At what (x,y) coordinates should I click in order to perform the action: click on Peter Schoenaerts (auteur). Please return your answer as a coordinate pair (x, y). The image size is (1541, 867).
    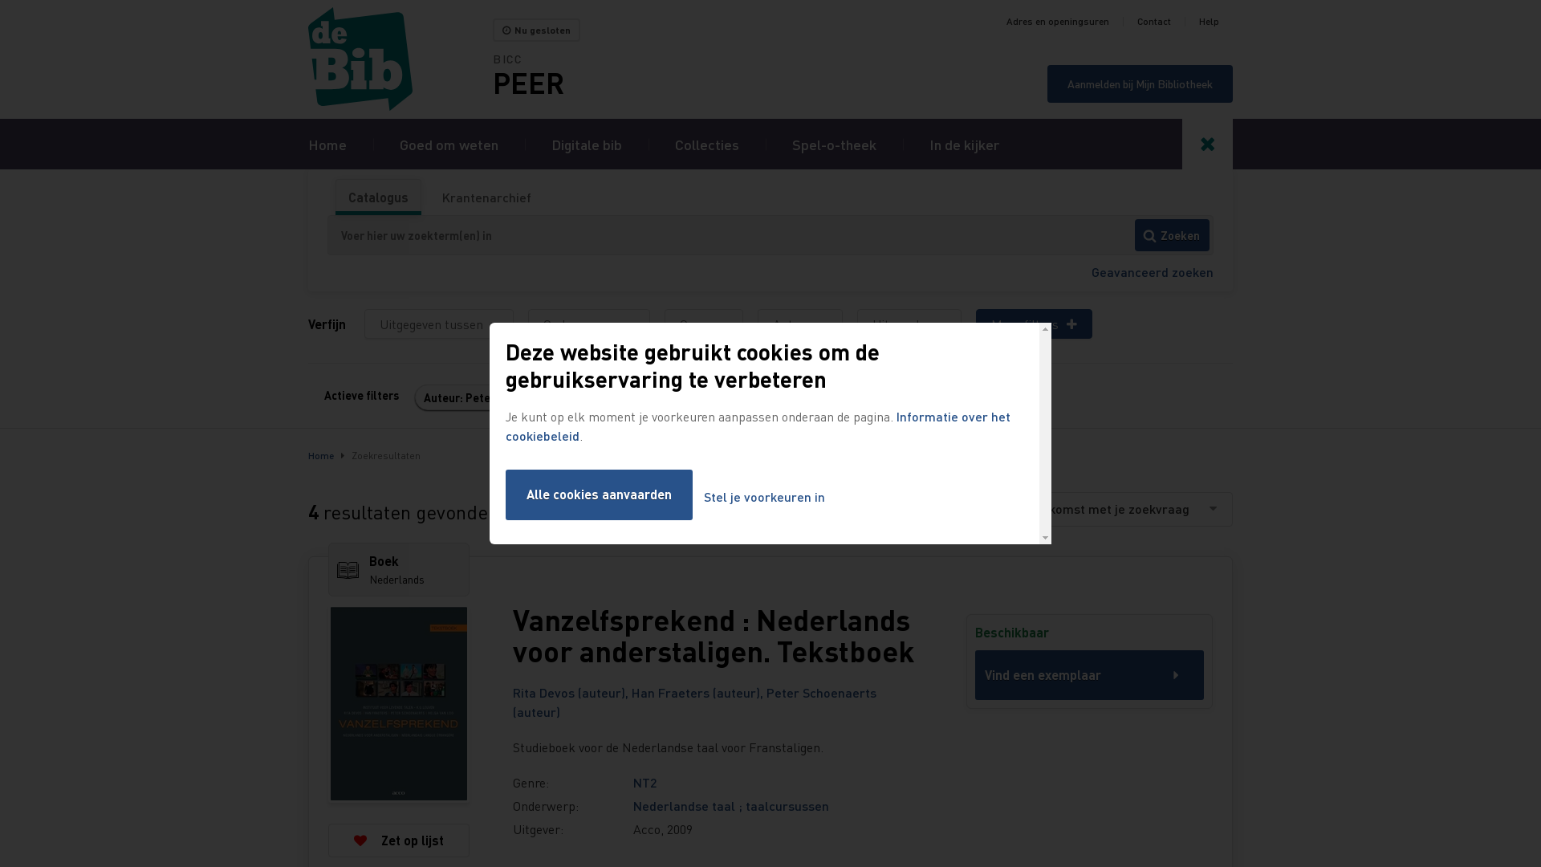
    Looking at the image, I should click on (695, 702).